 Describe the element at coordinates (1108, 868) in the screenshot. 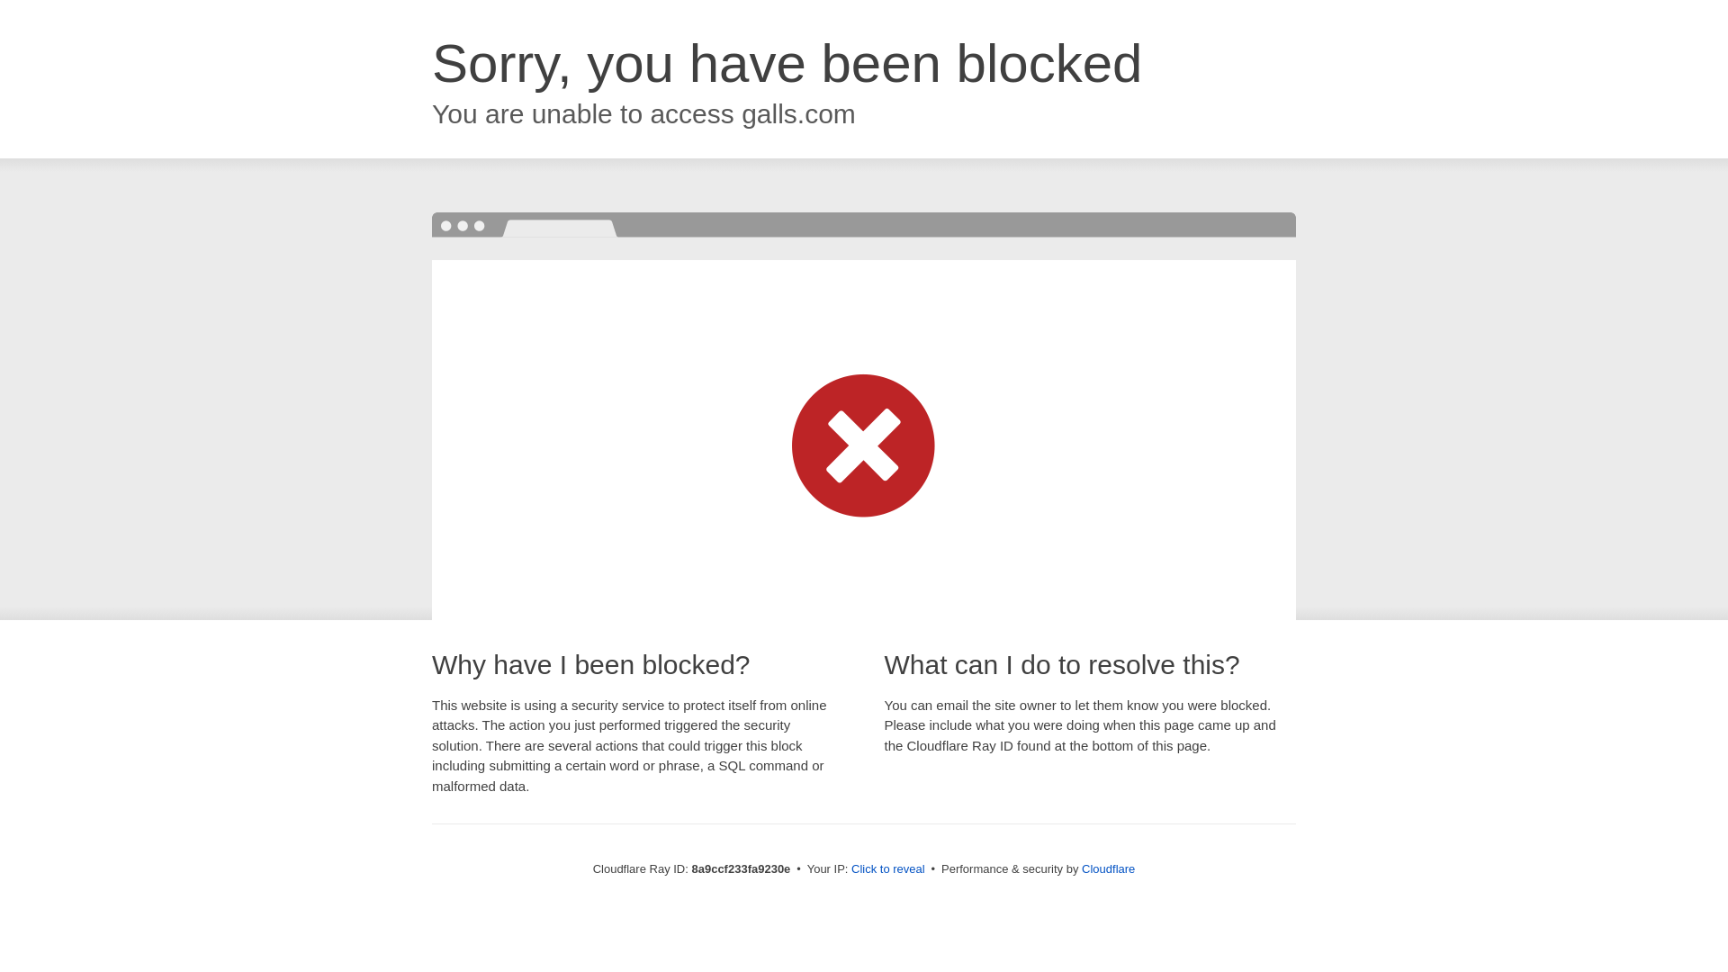

I see `Cloudflare` at that location.